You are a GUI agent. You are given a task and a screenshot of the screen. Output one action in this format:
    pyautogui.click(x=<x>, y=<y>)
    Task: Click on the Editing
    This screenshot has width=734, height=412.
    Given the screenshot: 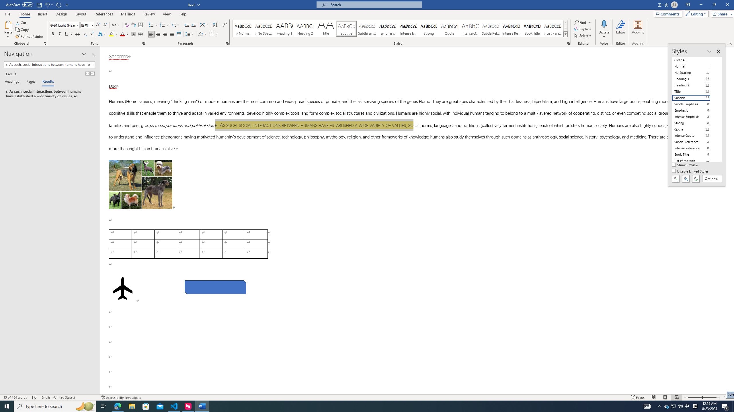 What is the action you would take?
    pyautogui.click(x=695, y=14)
    